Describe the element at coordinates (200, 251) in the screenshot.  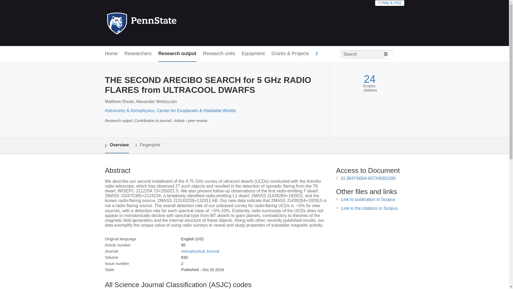
I see `Astrophysical Journal` at that location.